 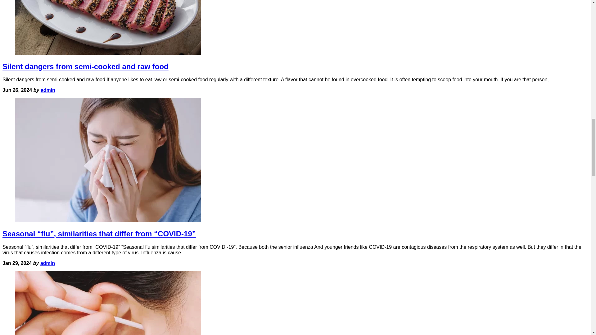 What do you see at coordinates (85, 66) in the screenshot?
I see `Silent dangers from semi-cooked and raw food` at bounding box center [85, 66].